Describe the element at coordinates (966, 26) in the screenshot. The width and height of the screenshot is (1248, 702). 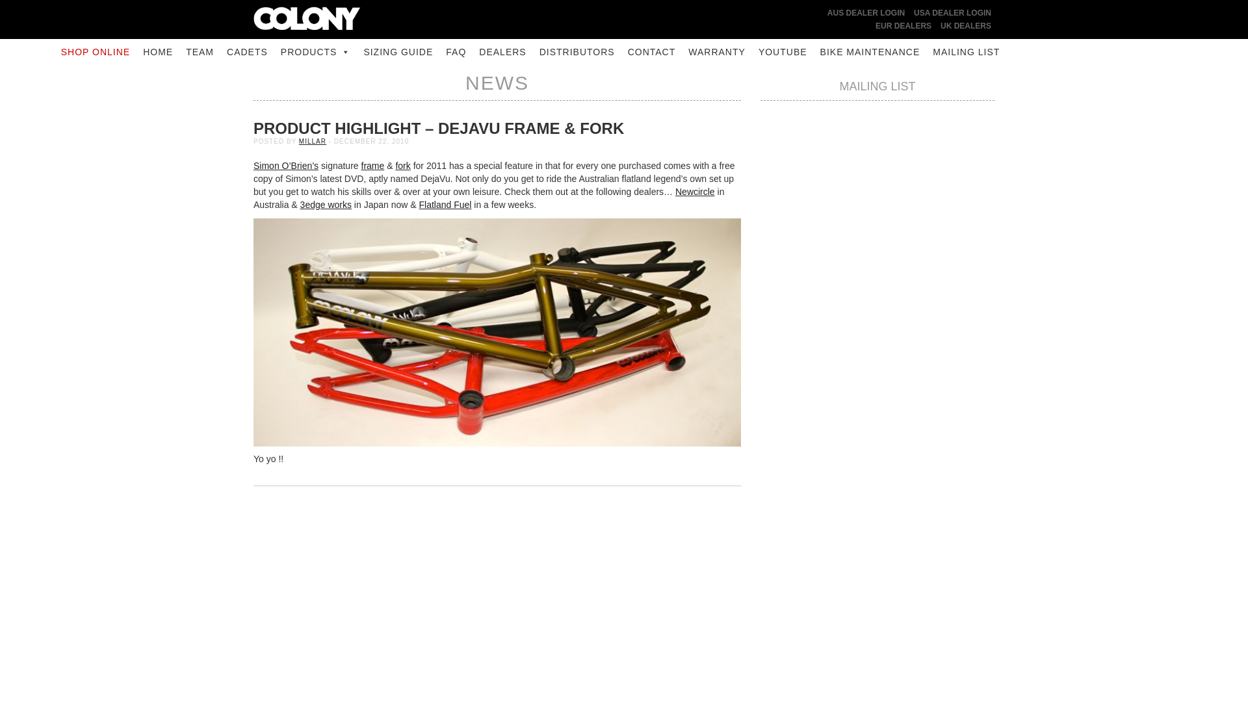
I see `UK DEALERS` at that location.